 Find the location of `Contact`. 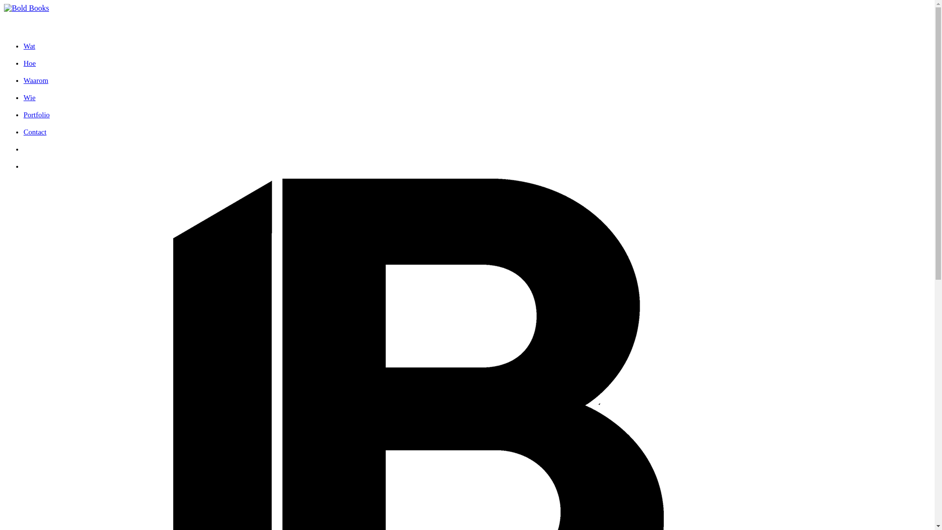

Contact is located at coordinates (35, 132).